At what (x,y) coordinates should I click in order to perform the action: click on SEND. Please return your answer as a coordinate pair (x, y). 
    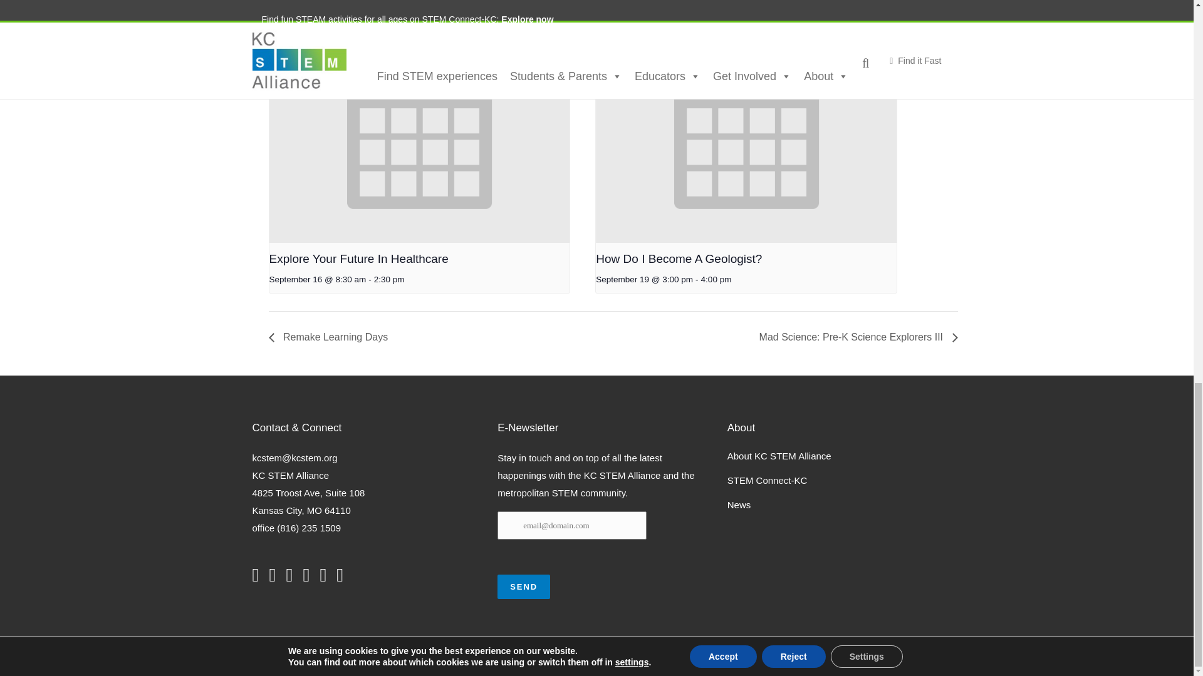
    Looking at the image, I should click on (524, 586).